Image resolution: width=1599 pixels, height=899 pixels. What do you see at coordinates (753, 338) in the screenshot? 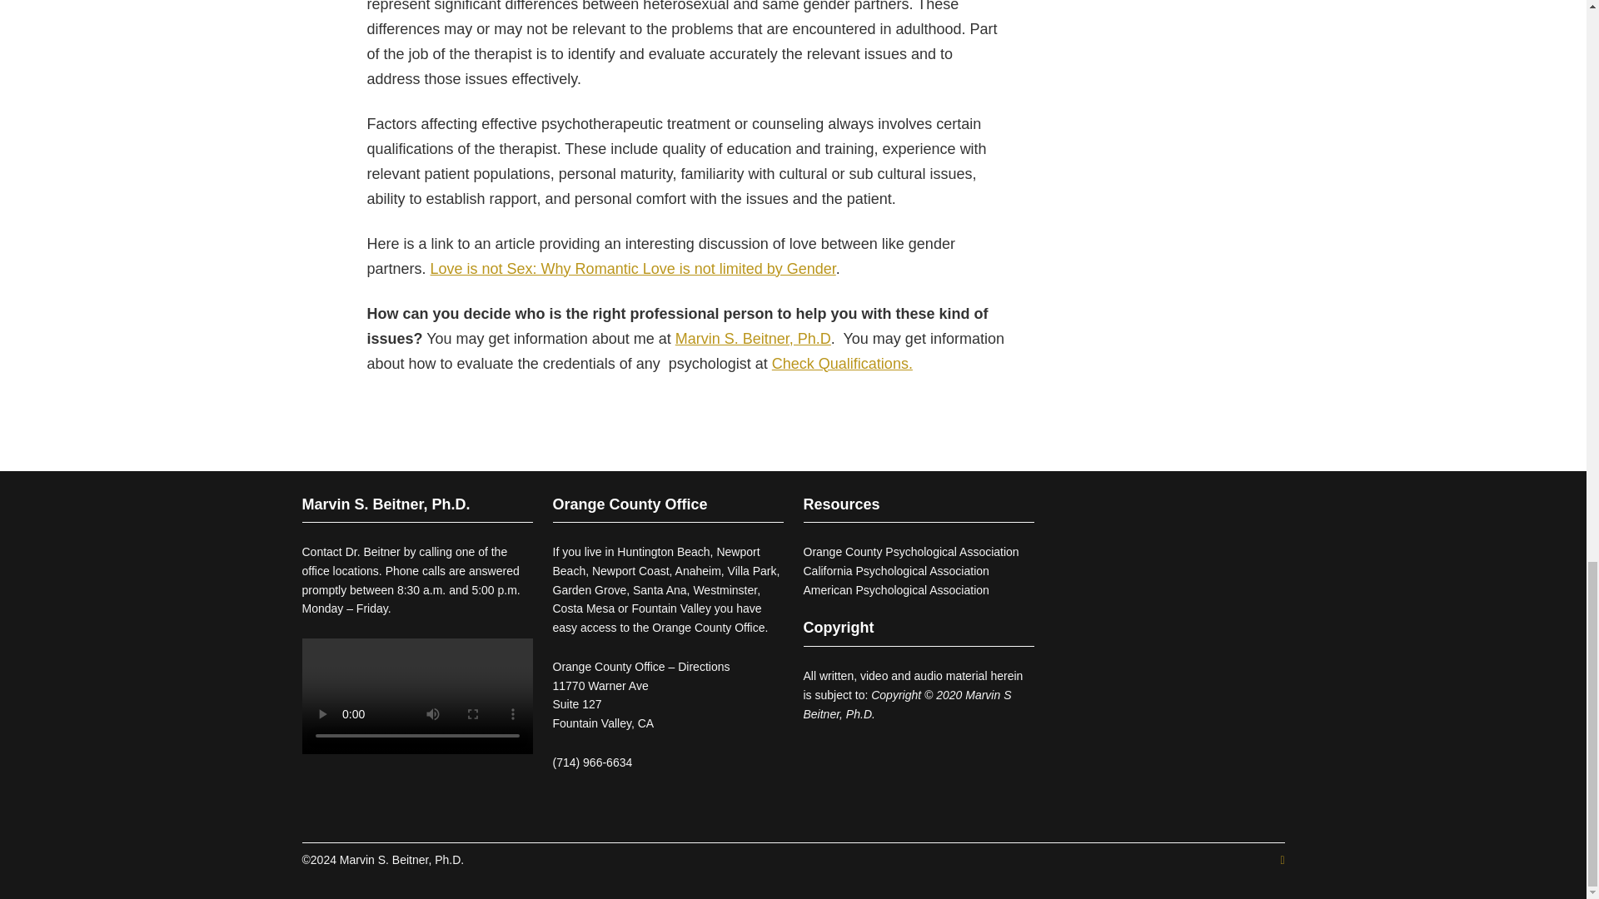
I see `Marvin S. Beitner, Ph.D` at bounding box center [753, 338].